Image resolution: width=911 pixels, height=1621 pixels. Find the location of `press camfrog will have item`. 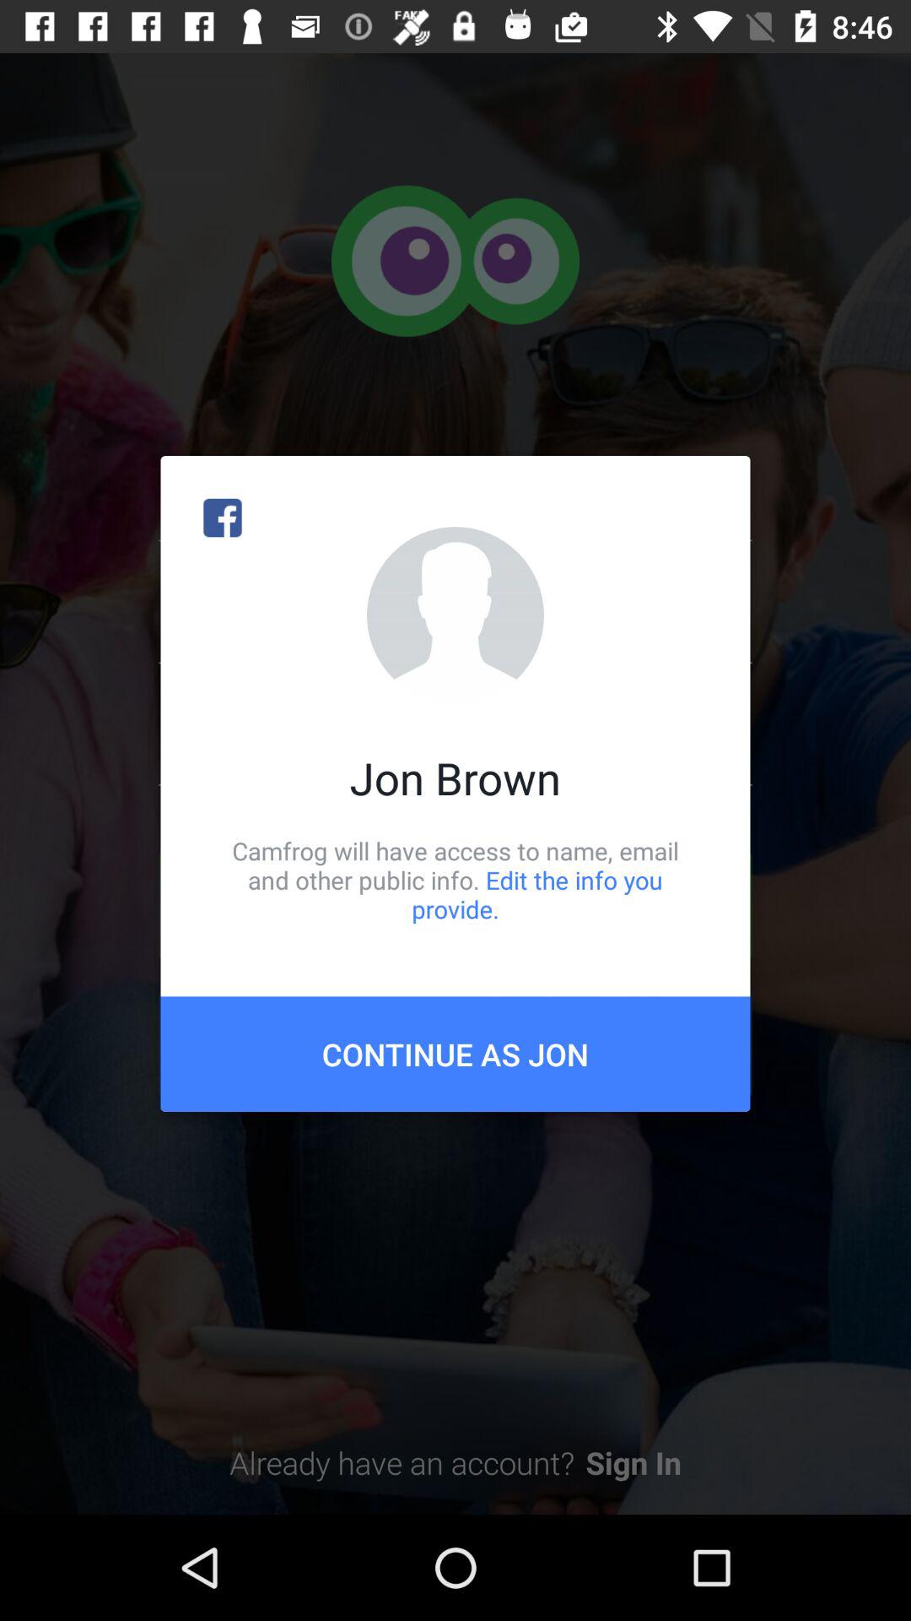

press camfrog will have item is located at coordinates (455, 880).